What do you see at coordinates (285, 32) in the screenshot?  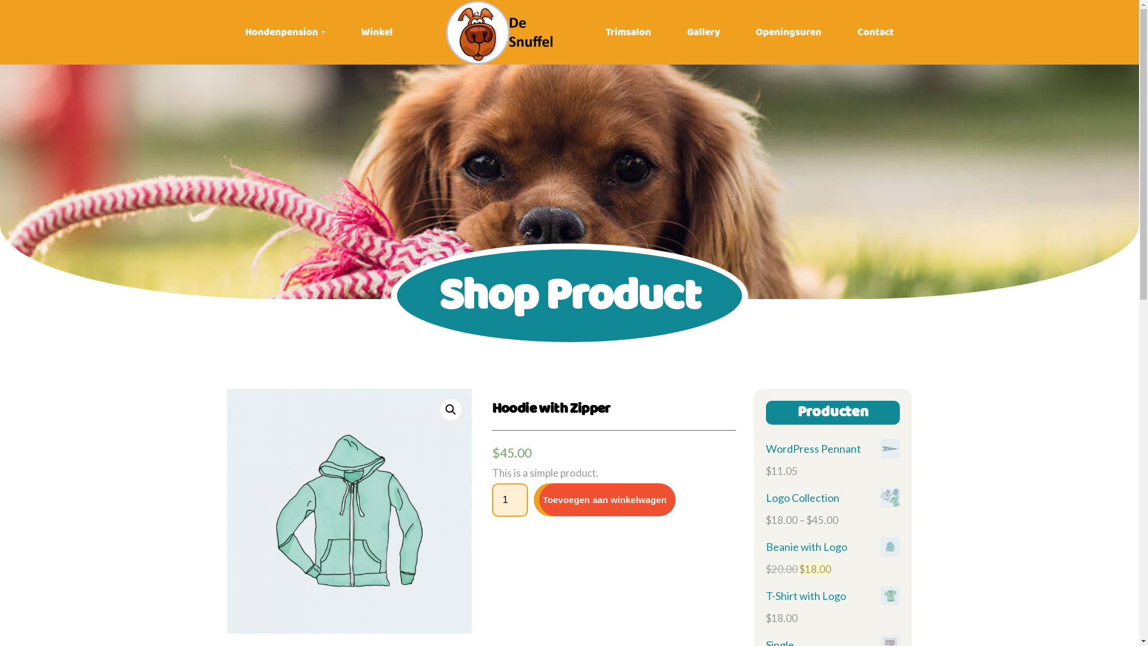 I see `Hondenpension` at bounding box center [285, 32].